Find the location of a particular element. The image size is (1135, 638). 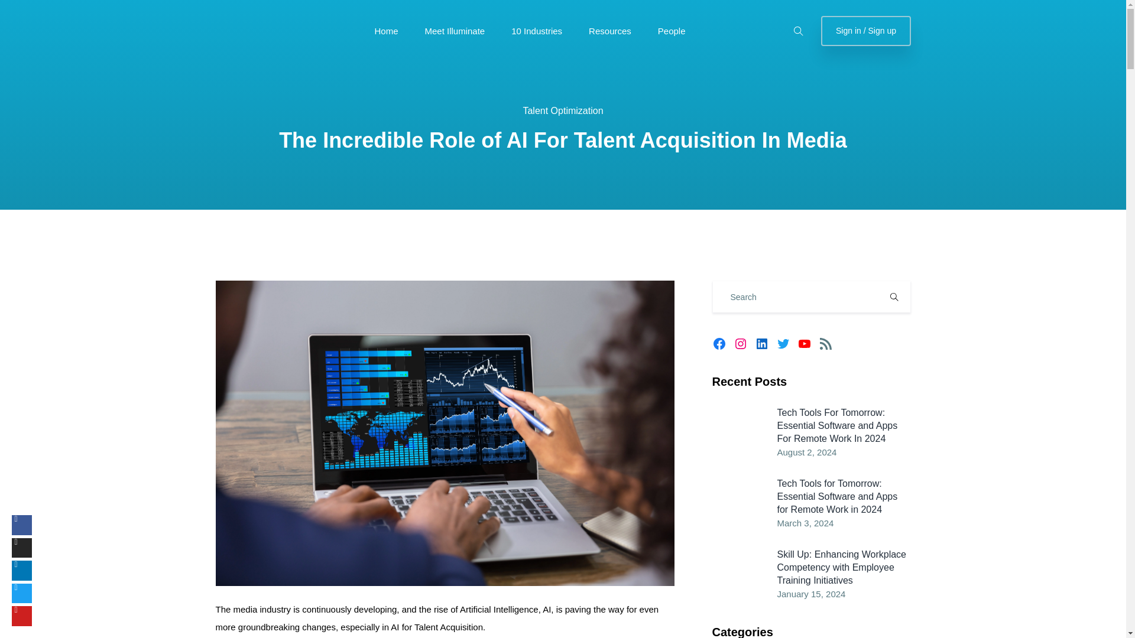

Home is located at coordinates (386, 31).